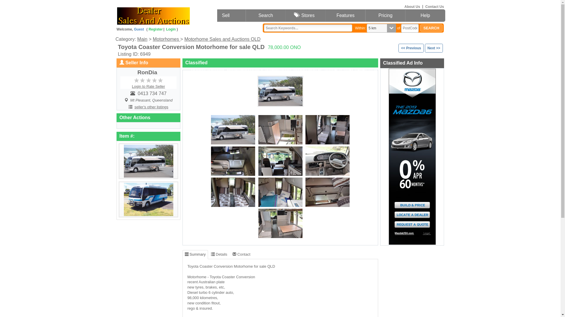 This screenshot has width=565, height=317. What do you see at coordinates (305, 16) in the screenshot?
I see `  Stores  ` at bounding box center [305, 16].